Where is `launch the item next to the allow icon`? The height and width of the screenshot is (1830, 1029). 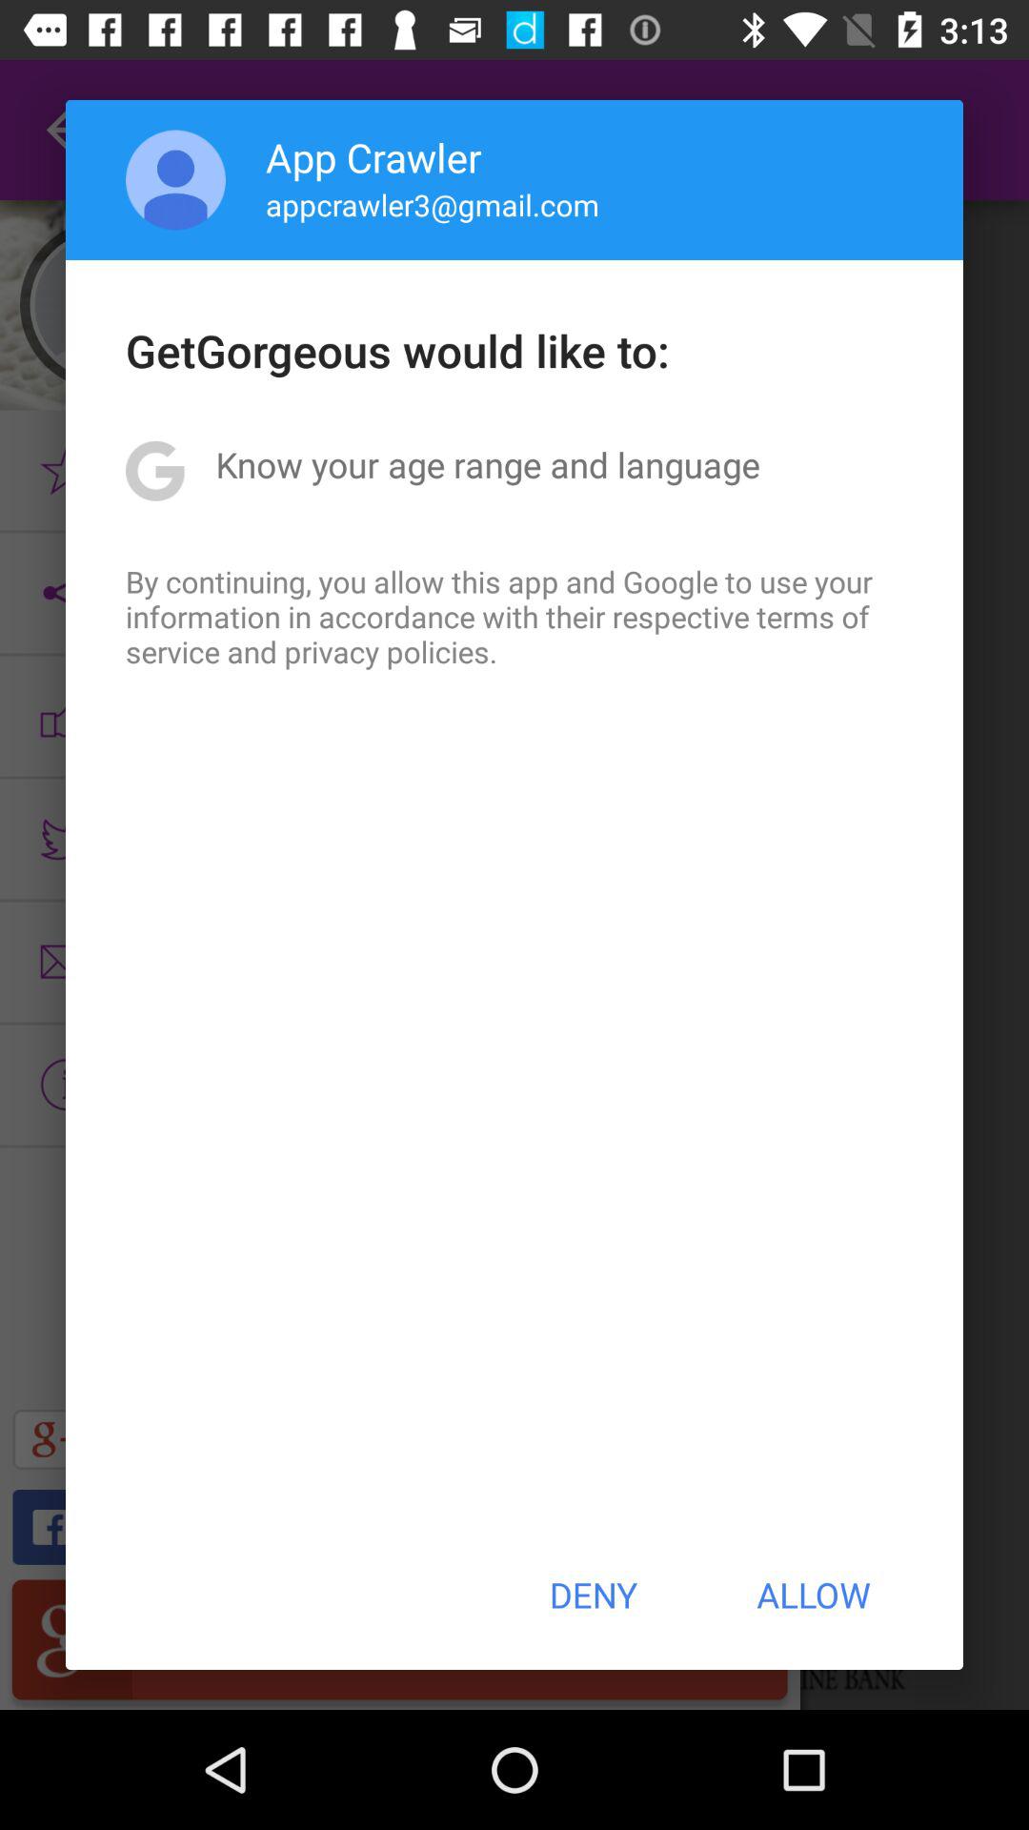 launch the item next to the allow icon is located at coordinates (593, 1595).